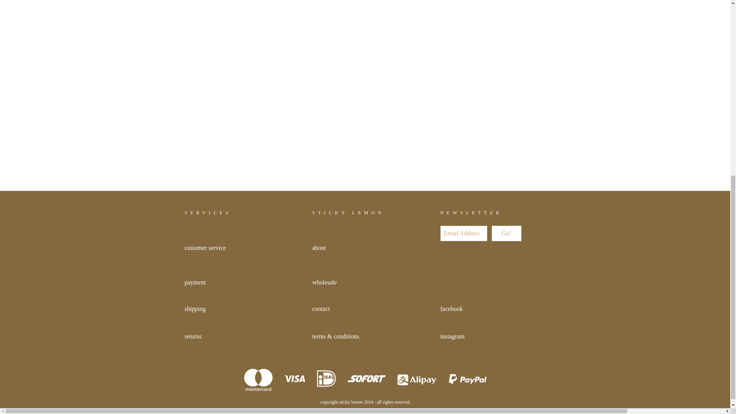 This screenshot has width=736, height=414. I want to click on returns, so click(193, 336).